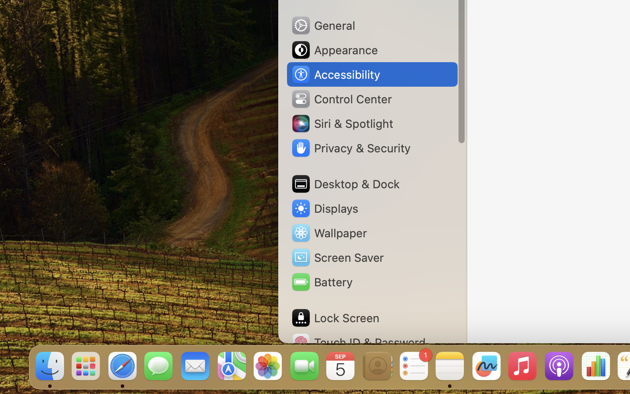 The height and width of the screenshot is (394, 630). What do you see at coordinates (329, 233) in the screenshot?
I see `Wallpaper` at bounding box center [329, 233].